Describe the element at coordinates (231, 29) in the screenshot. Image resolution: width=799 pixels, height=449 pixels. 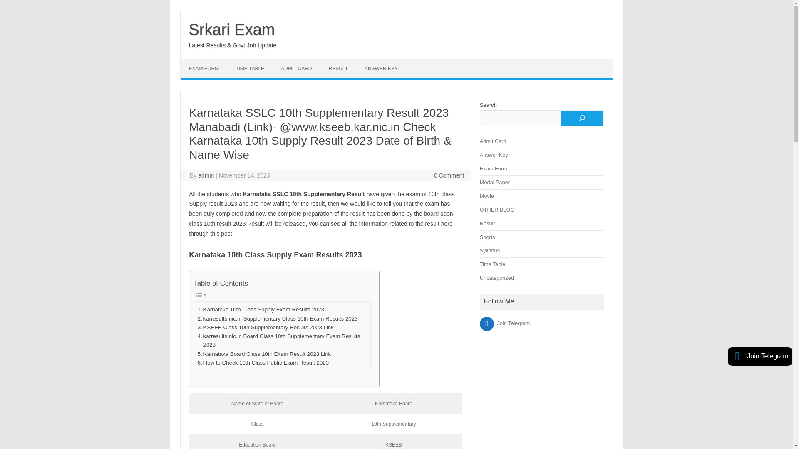
I see `Srkari Exam` at that location.